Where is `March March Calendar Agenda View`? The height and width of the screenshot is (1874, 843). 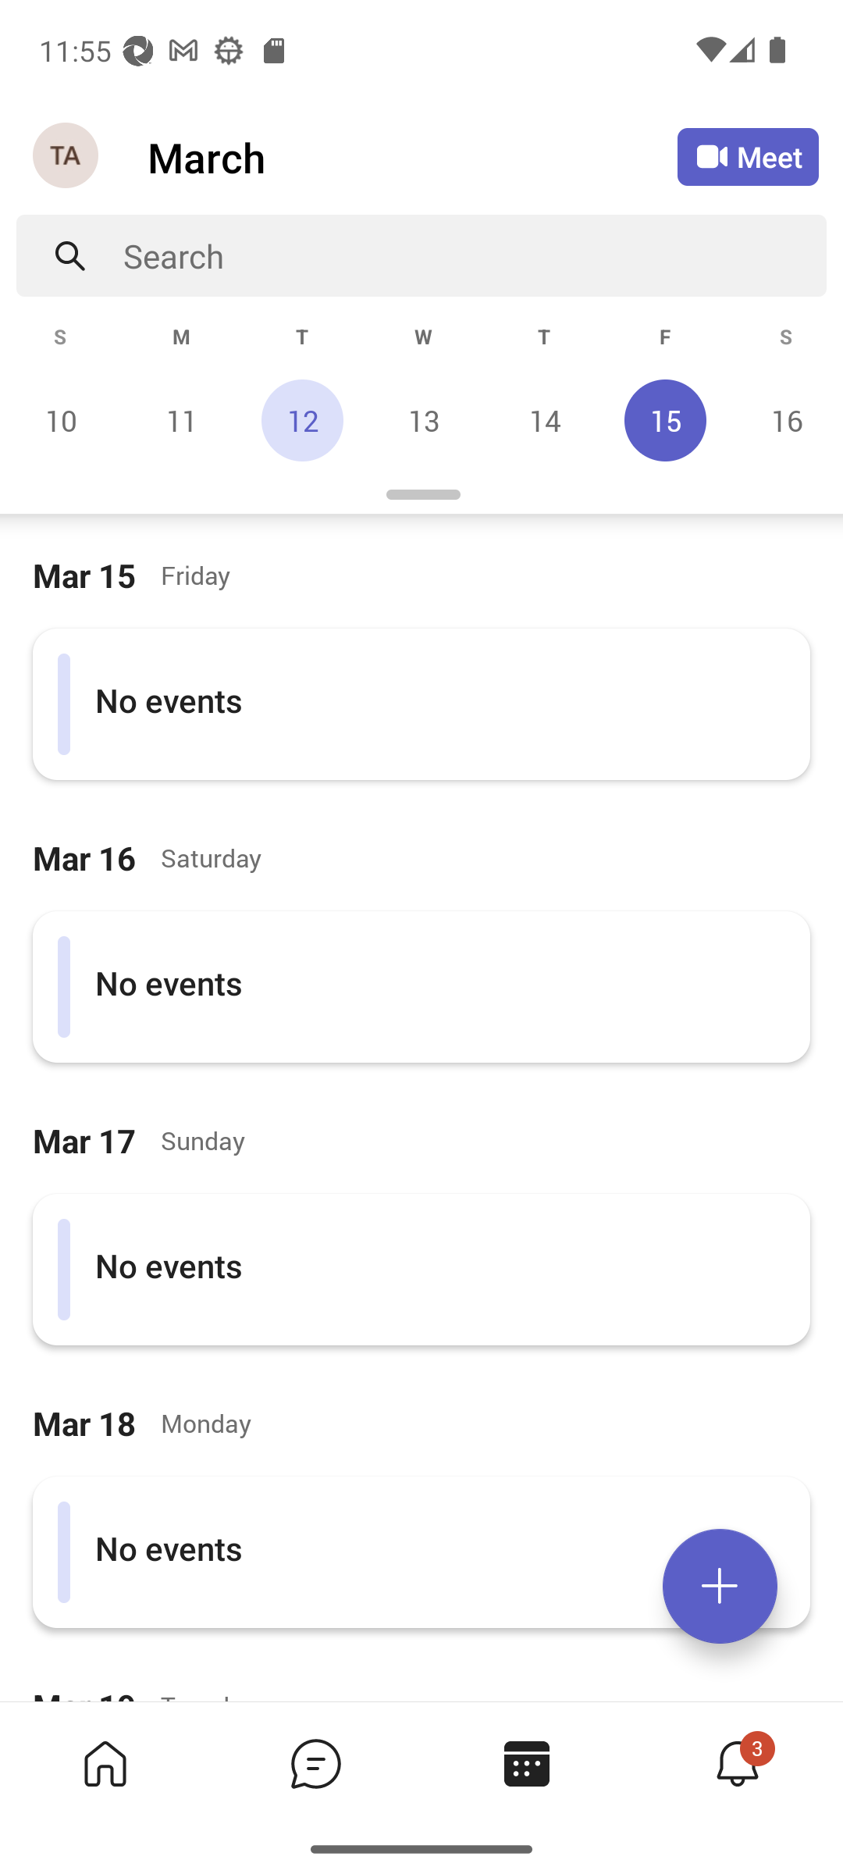 March March Calendar Agenda View is located at coordinates (412, 157).